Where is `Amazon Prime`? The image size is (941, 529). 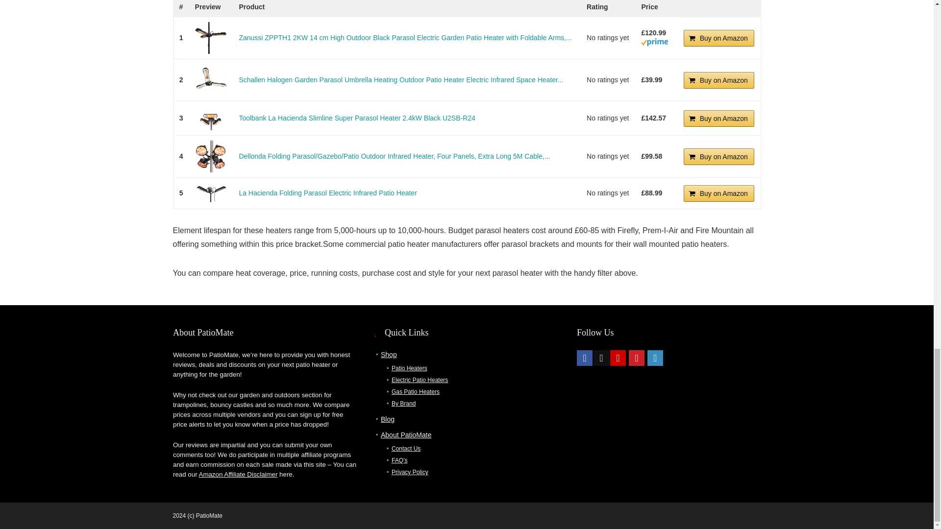 Amazon Prime is located at coordinates (654, 42).